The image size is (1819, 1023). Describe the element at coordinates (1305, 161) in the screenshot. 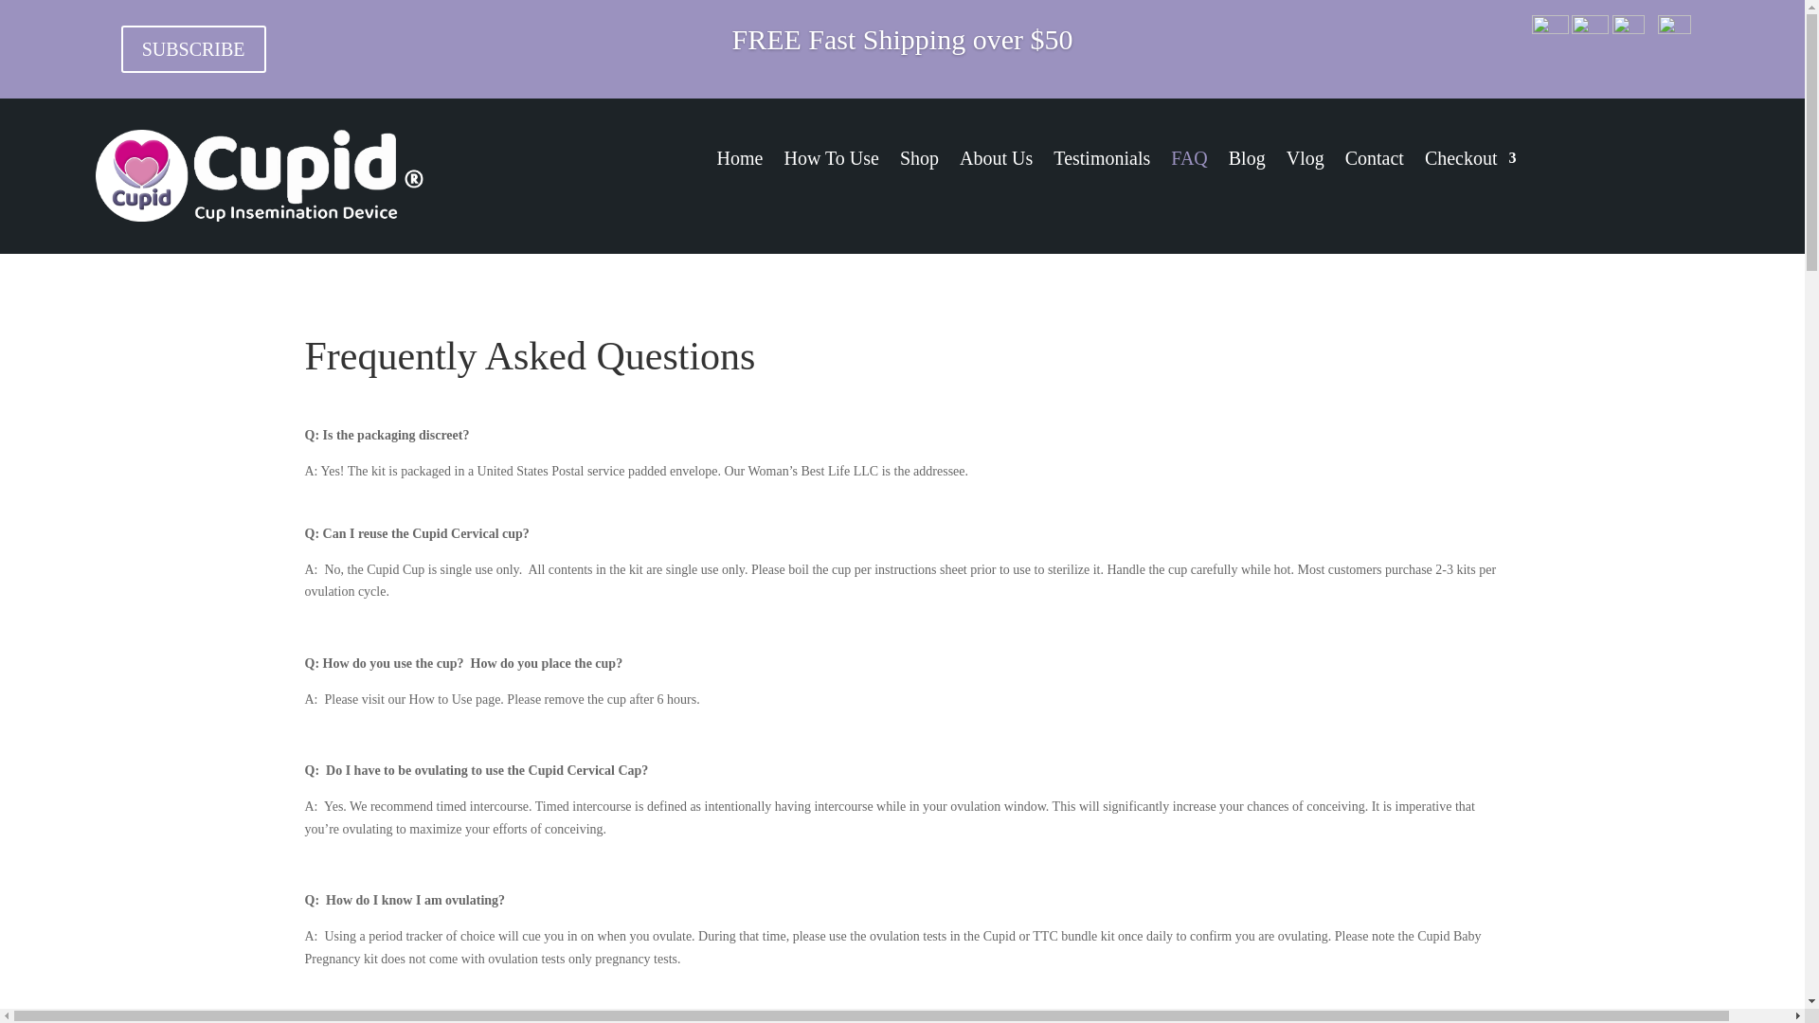

I see `Vlog` at that location.